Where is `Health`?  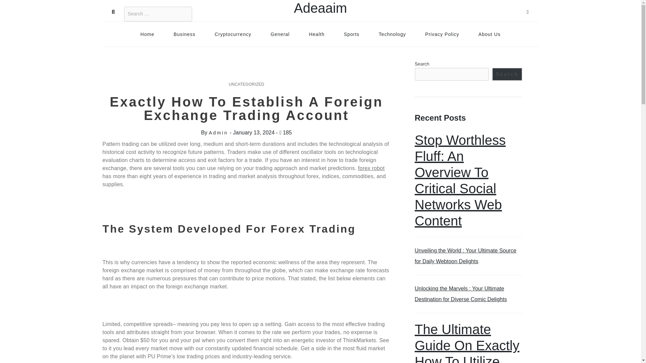
Health is located at coordinates (316, 34).